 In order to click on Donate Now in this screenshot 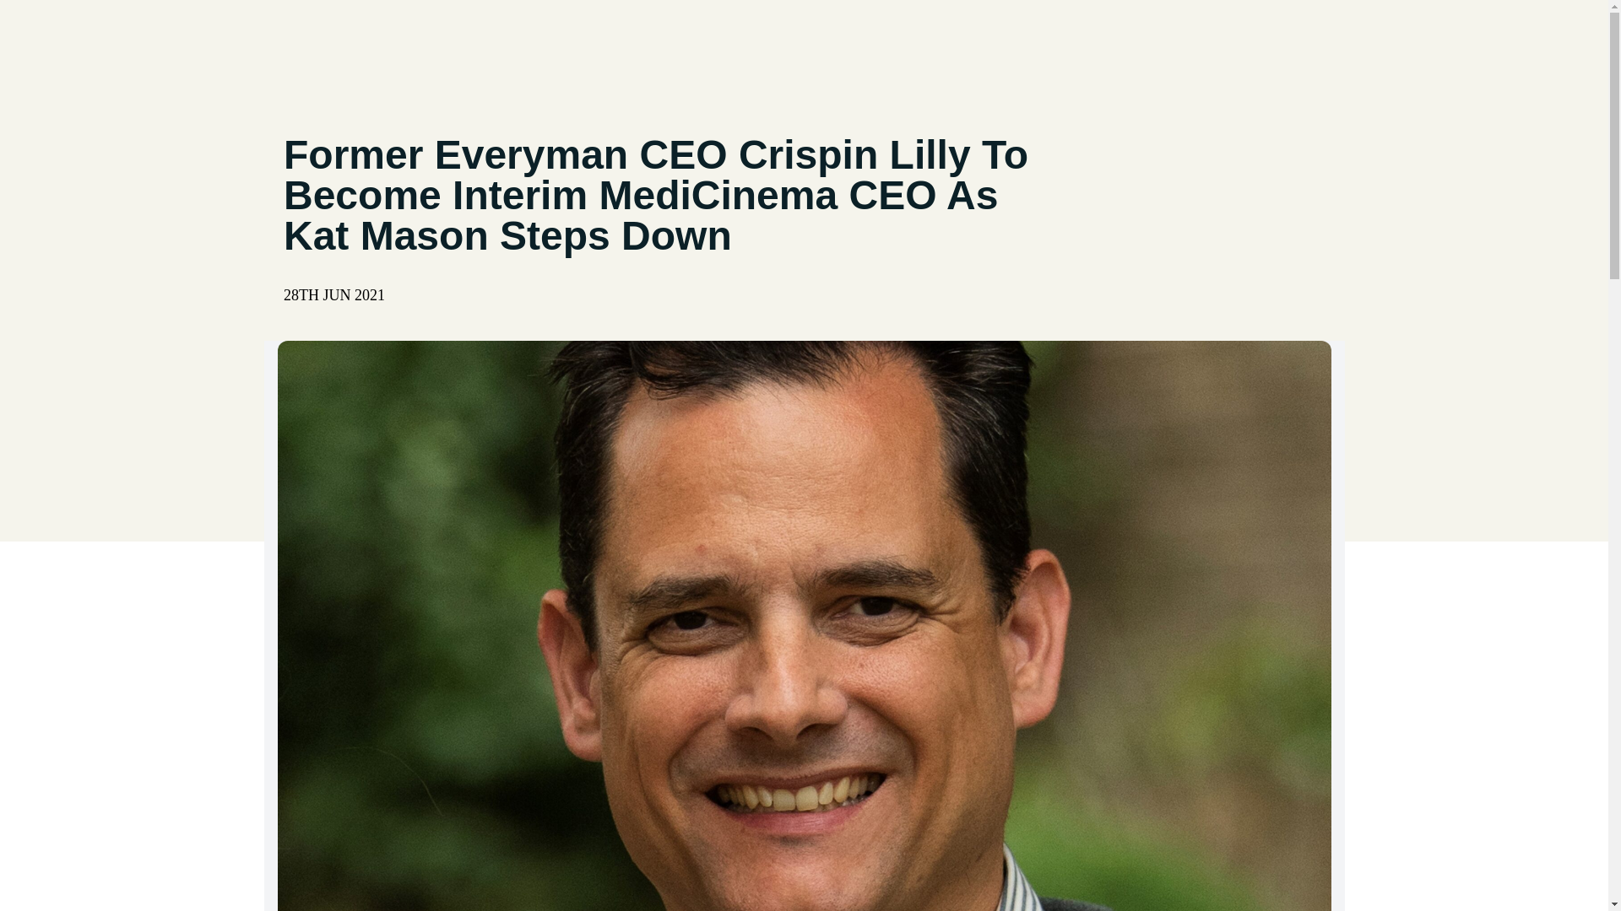, I will do `click(1261, 46)`.